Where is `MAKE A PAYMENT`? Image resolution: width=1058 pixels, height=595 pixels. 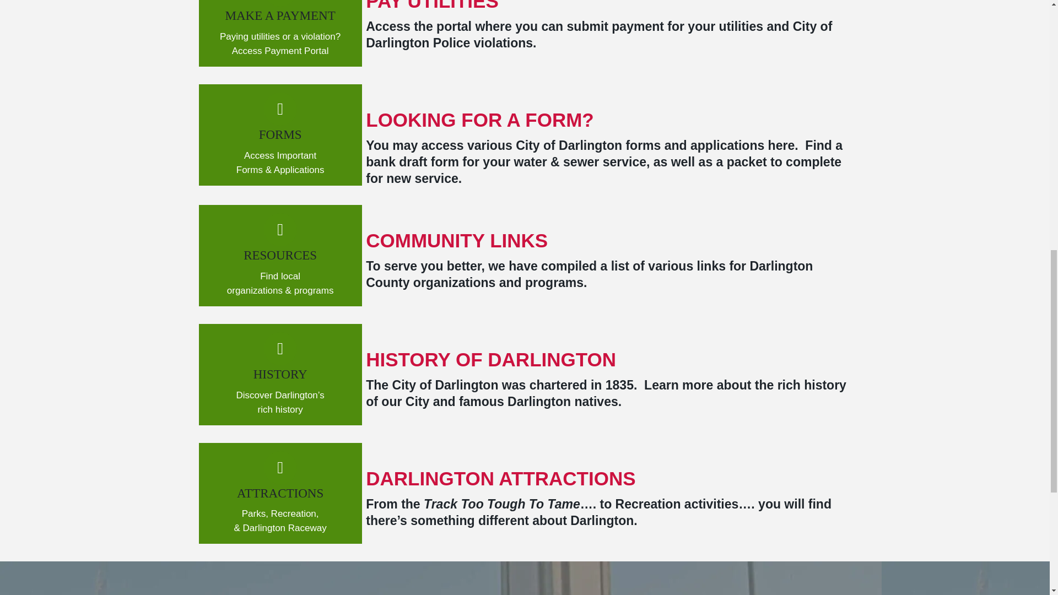 MAKE A PAYMENT is located at coordinates (280, 15).